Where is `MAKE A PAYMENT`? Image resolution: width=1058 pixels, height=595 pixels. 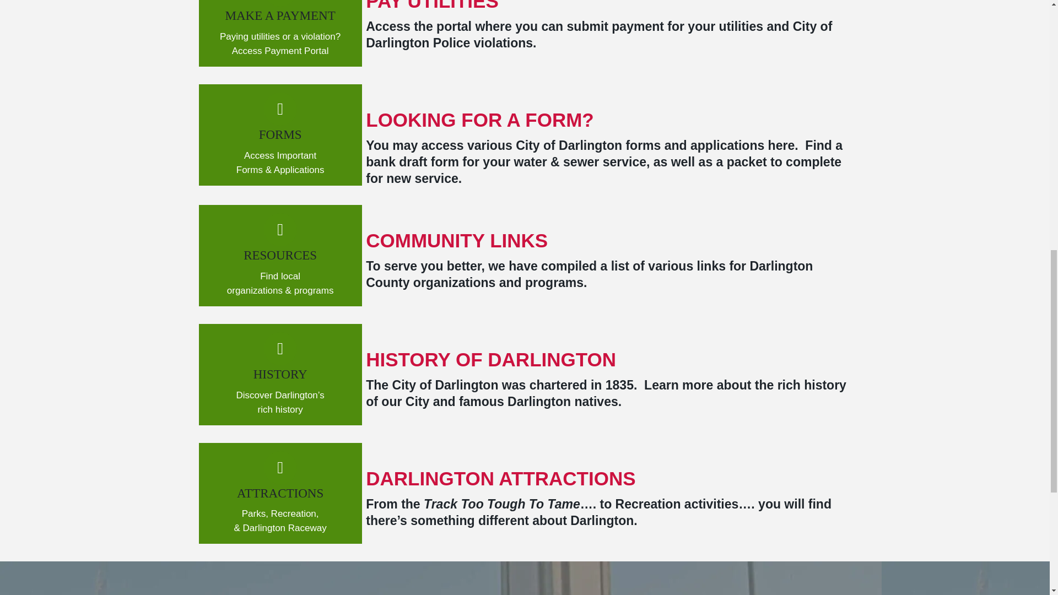 MAKE A PAYMENT is located at coordinates (280, 15).